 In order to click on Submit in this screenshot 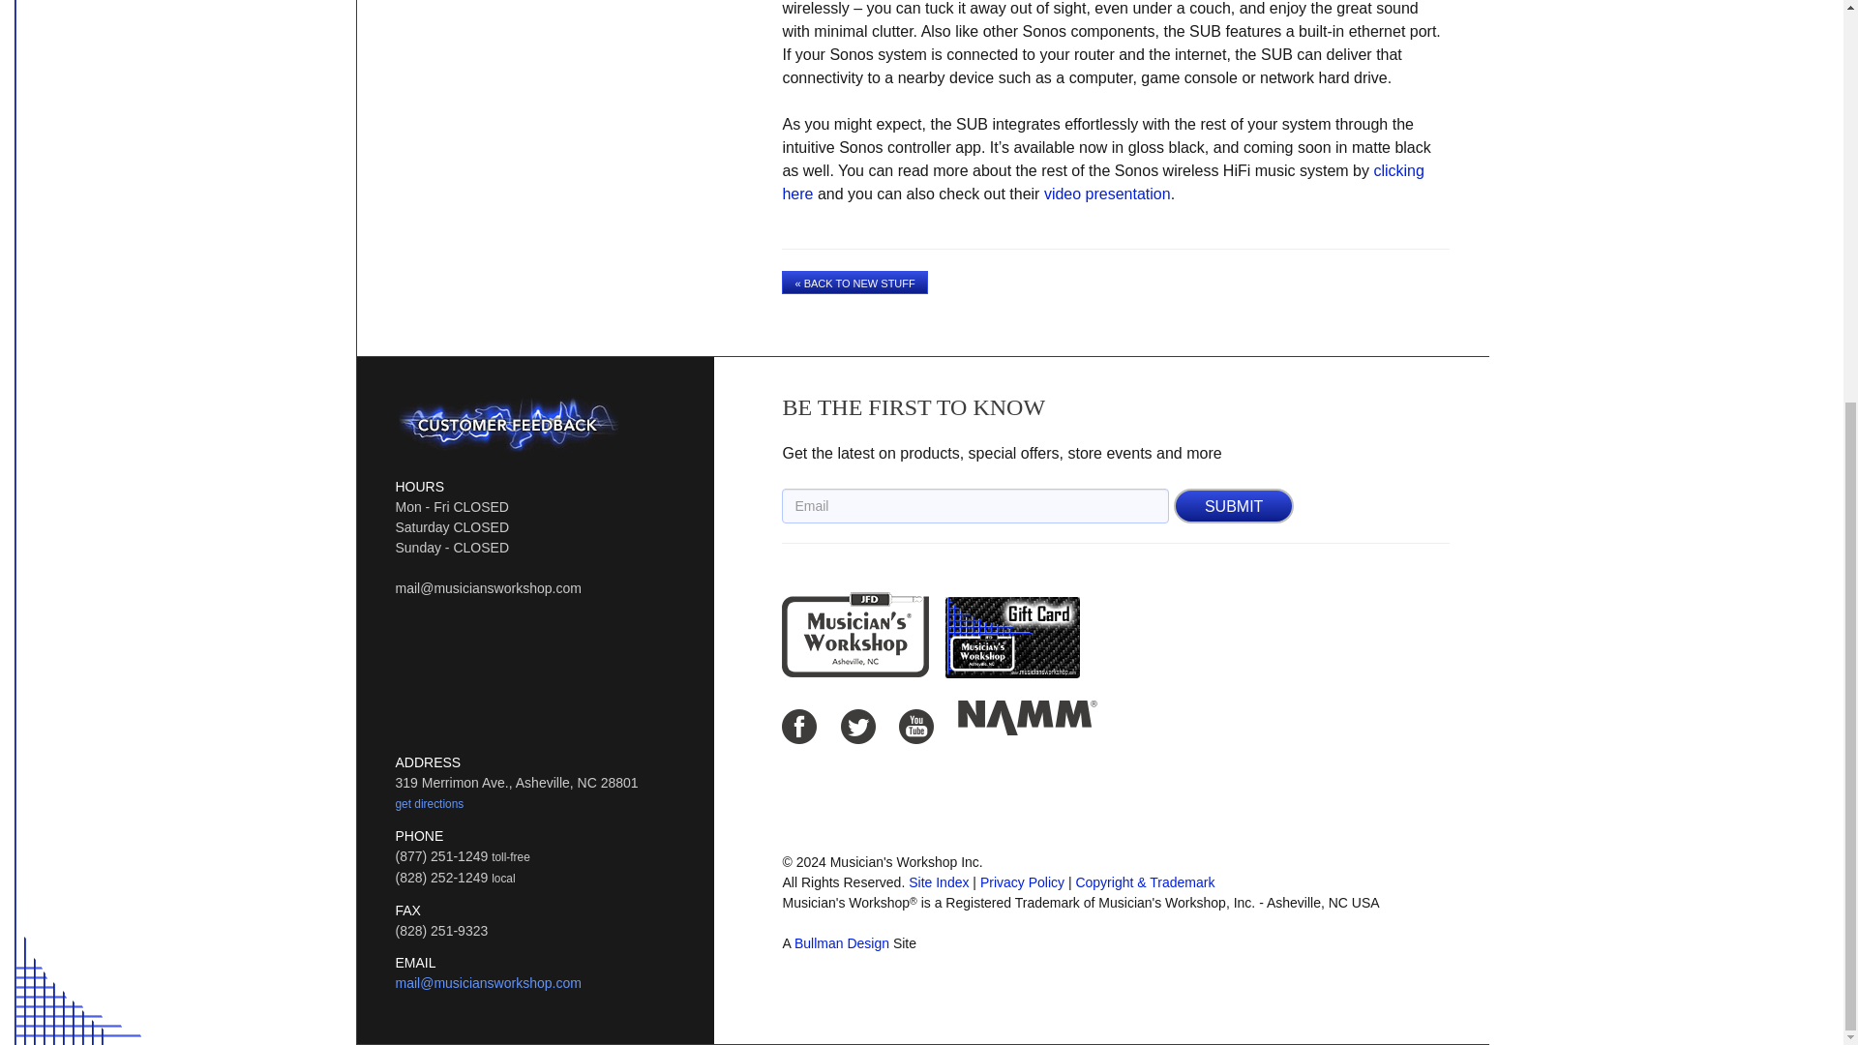, I will do `click(1233, 506)`.